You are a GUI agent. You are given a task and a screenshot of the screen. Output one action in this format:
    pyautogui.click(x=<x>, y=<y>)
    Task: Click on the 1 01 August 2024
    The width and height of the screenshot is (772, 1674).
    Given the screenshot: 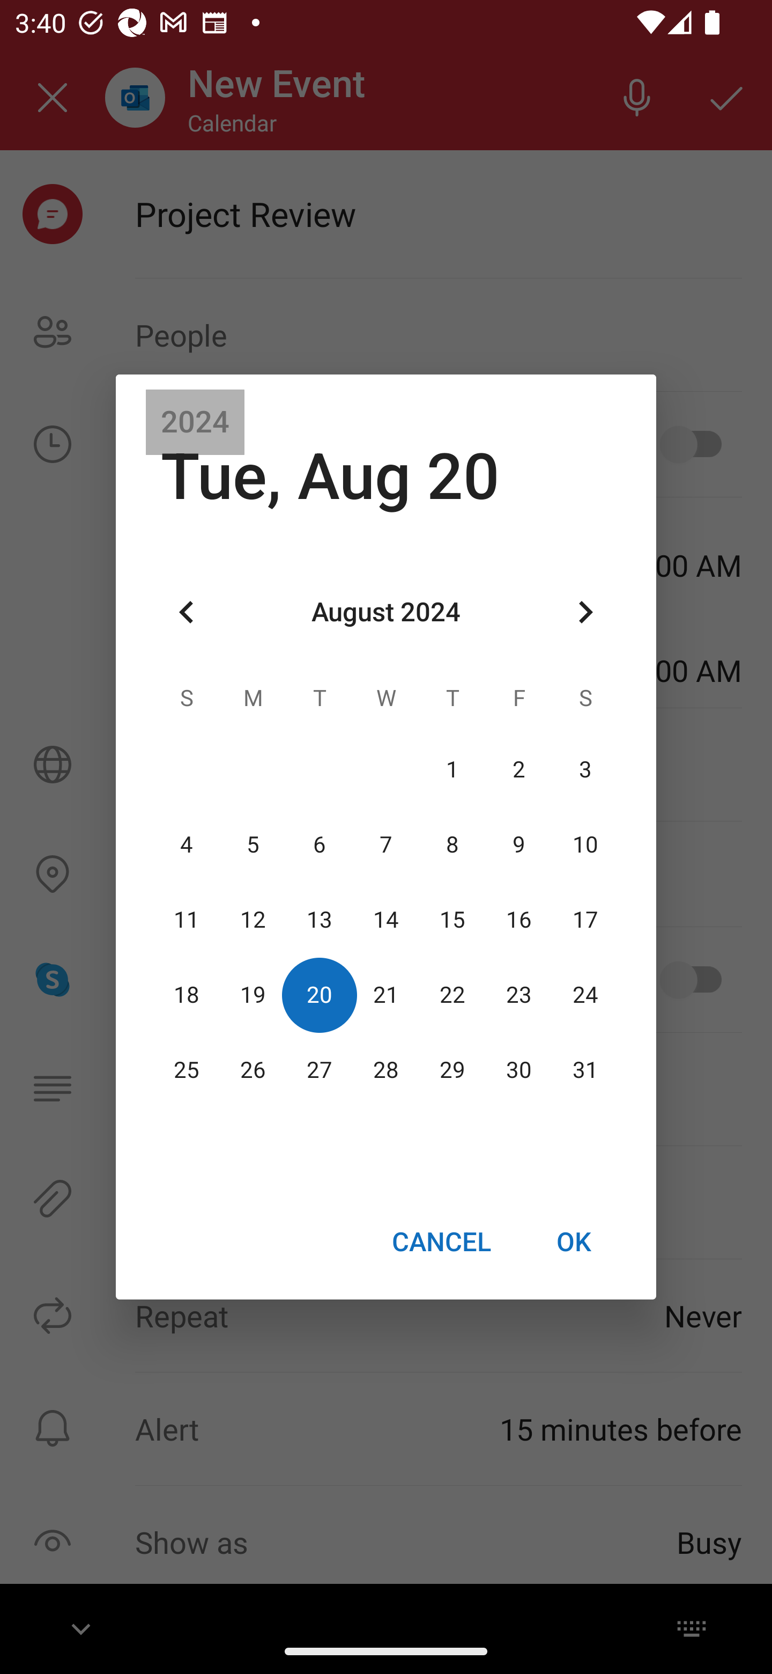 What is the action you would take?
    pyautogui.click(x=452, y=769)
    